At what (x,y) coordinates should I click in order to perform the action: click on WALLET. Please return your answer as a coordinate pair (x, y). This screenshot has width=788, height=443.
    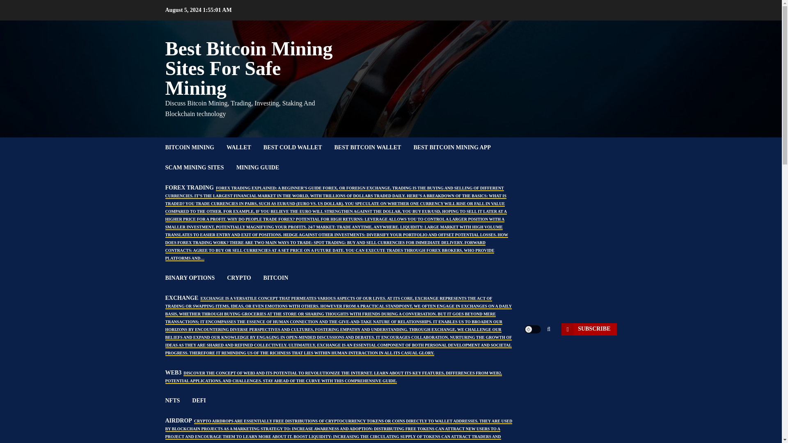
    Looking at the image, I should click on (245, 147).